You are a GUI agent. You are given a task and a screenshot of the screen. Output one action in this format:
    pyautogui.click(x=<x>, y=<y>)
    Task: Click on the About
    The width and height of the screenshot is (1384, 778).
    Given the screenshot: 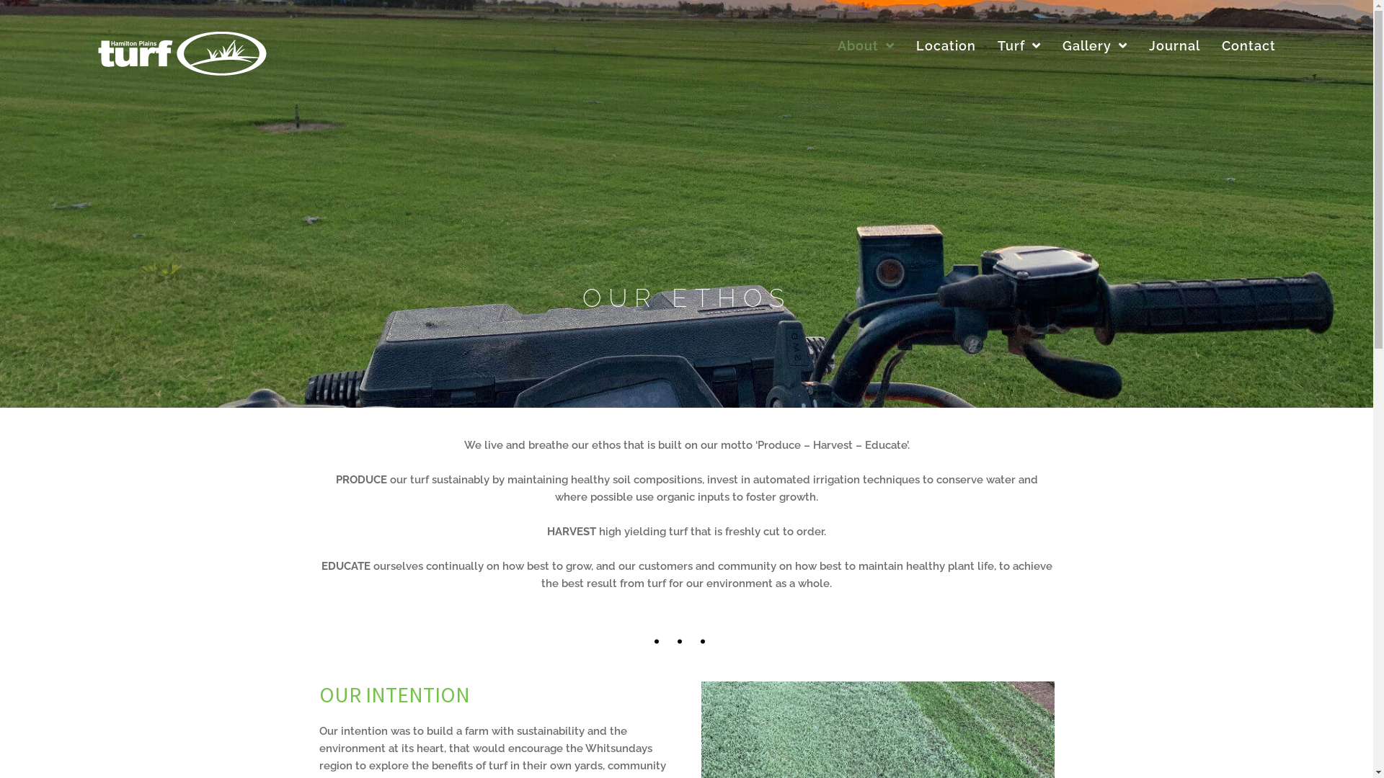 What is the action you would take?
    pyautogui.click(x=866, y=46)
    